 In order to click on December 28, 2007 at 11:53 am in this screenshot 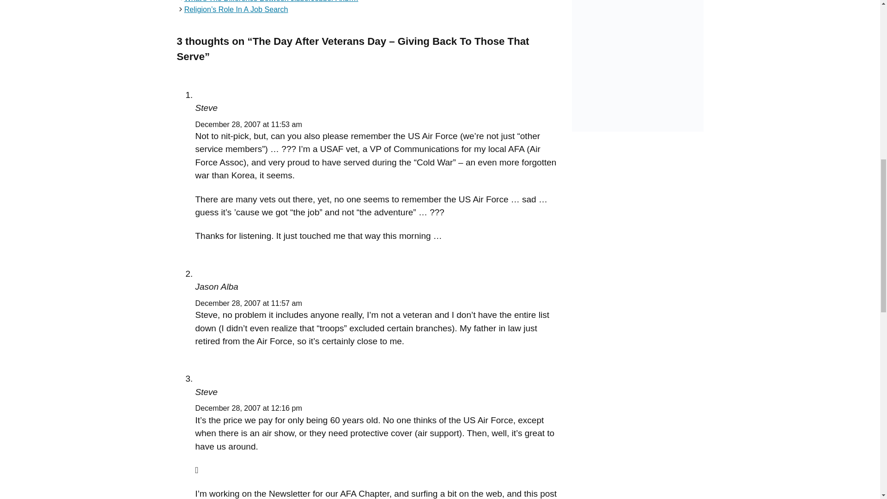, I will do `click(249, 124)`.